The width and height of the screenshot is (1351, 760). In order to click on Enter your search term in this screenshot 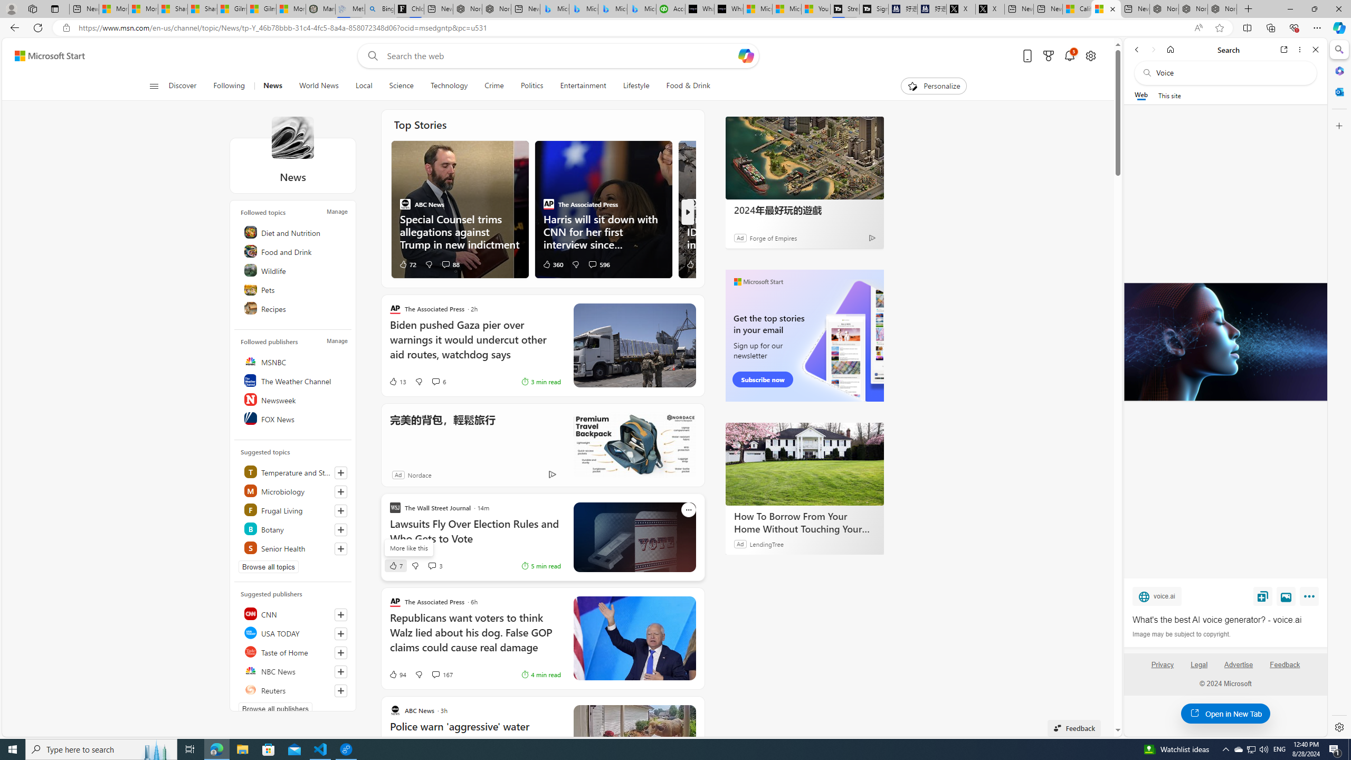, I will do `click(560, 56)`.